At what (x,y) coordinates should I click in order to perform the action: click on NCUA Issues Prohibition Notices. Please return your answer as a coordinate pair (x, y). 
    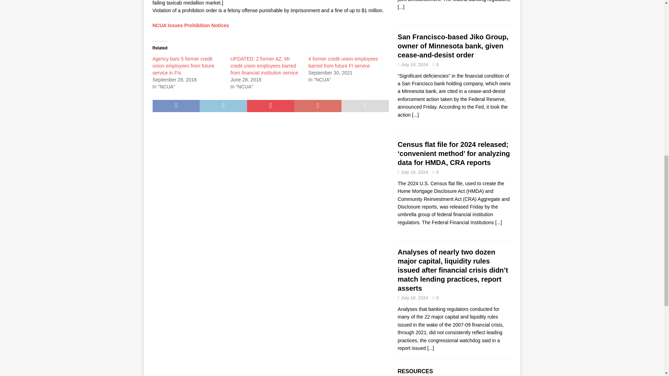
    Looking at the image, I should click on (191, 25).